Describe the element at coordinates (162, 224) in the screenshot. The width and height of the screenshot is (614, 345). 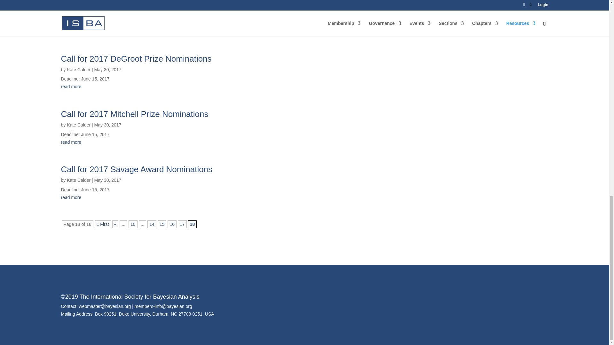
I see `Page 15` at that location.